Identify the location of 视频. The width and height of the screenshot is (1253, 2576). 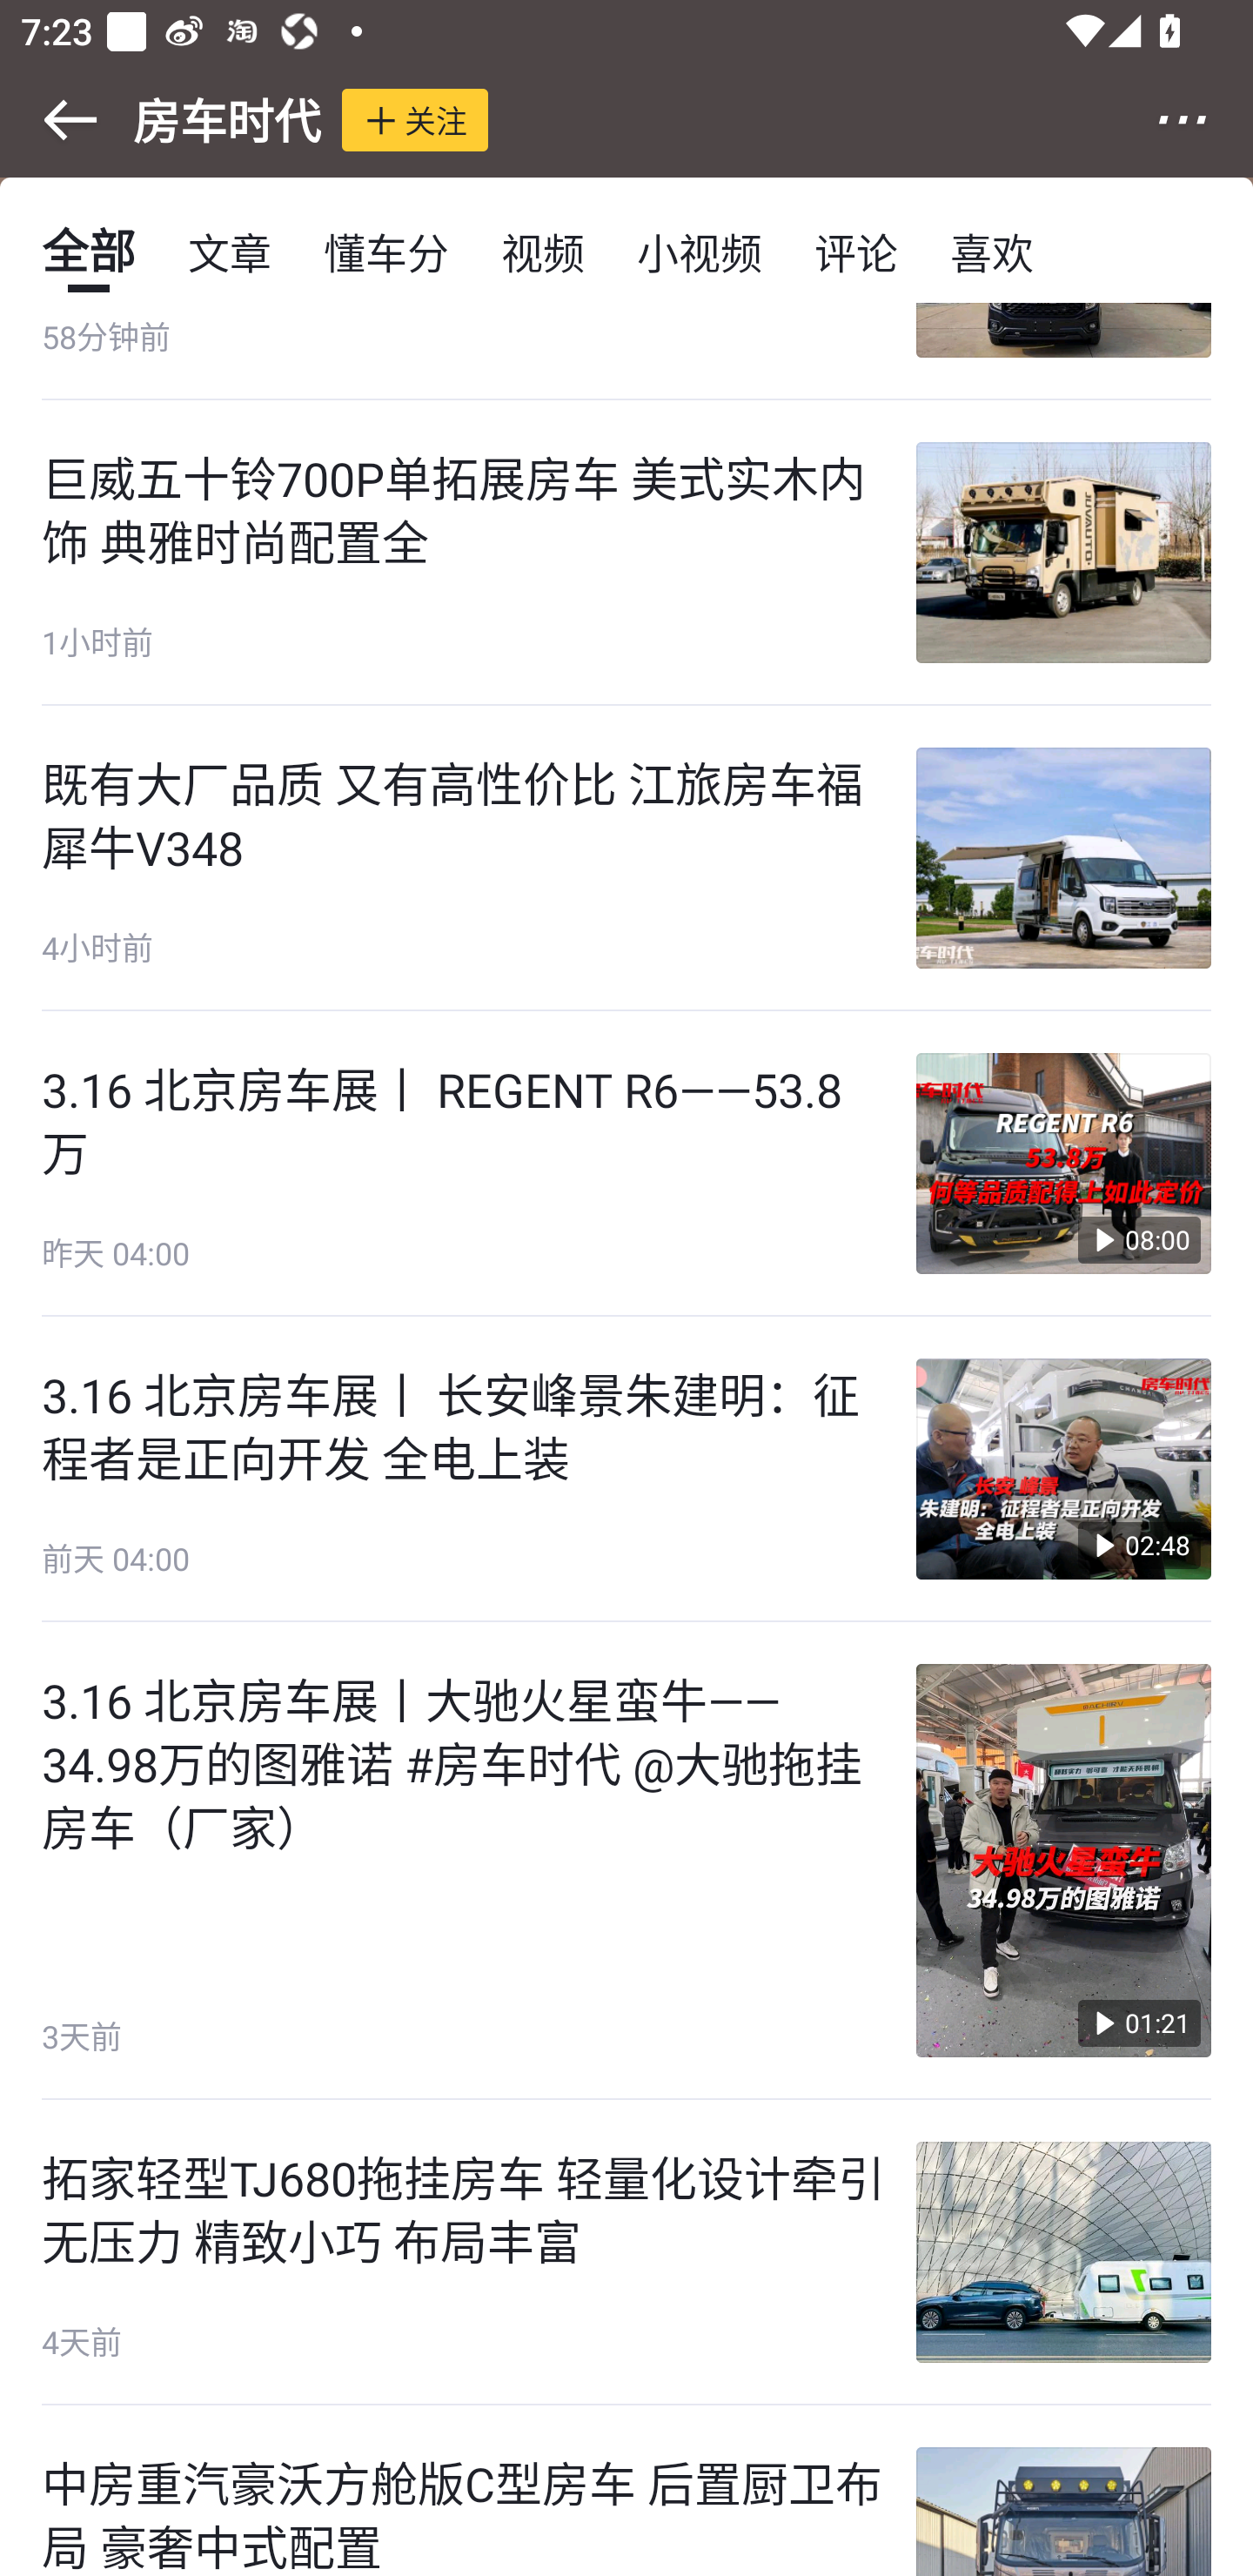
(543, 251).